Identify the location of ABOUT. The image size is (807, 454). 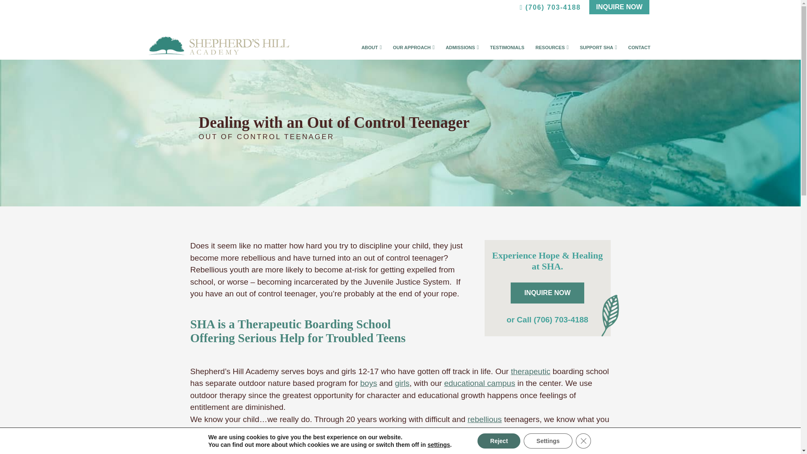
(369, 50).